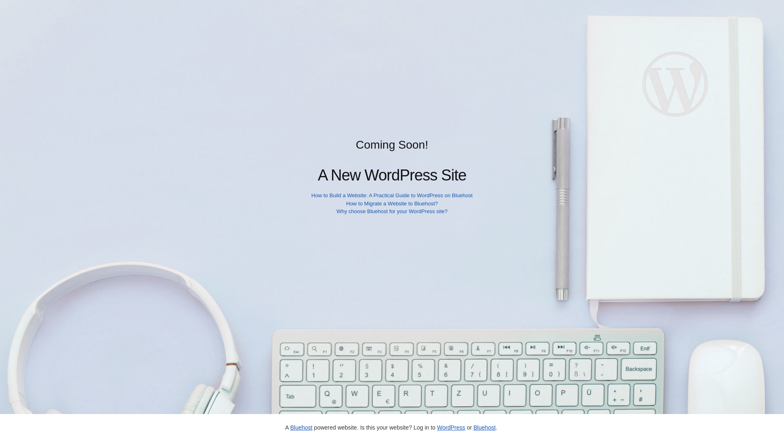 The width and height of the screenshot is (784, 441). What do you see at coordinates (392, 211) in the screenshot?
I see `Why choose Bluehost for your WordPress site?` at bounding box center [392, 211].